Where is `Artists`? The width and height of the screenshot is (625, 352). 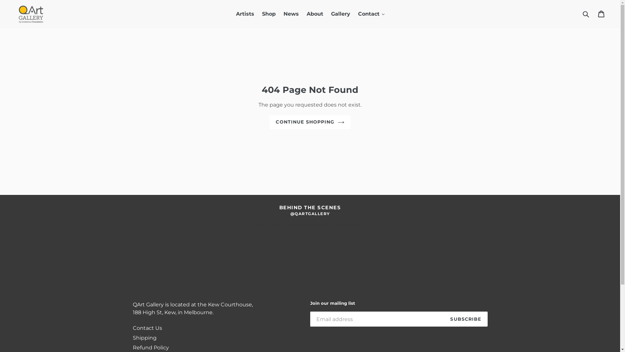
Artists is located at coordinates (245, 14).